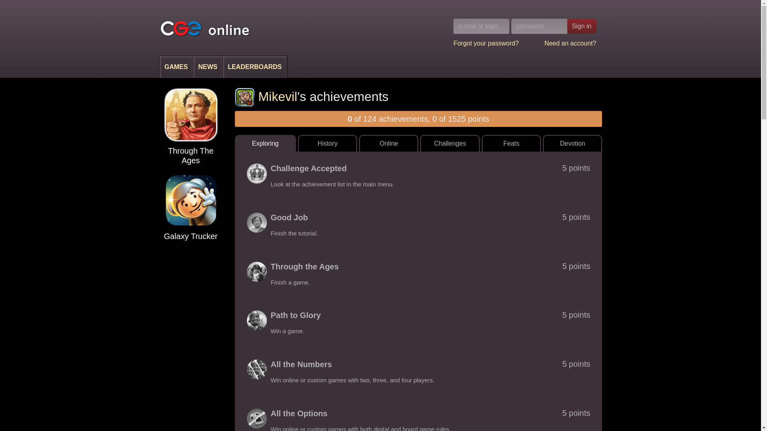  What do you see at coordinates (191, 207) in the screenshot?
I see `Galaxy Trucker` at bounding box center [191, 207].